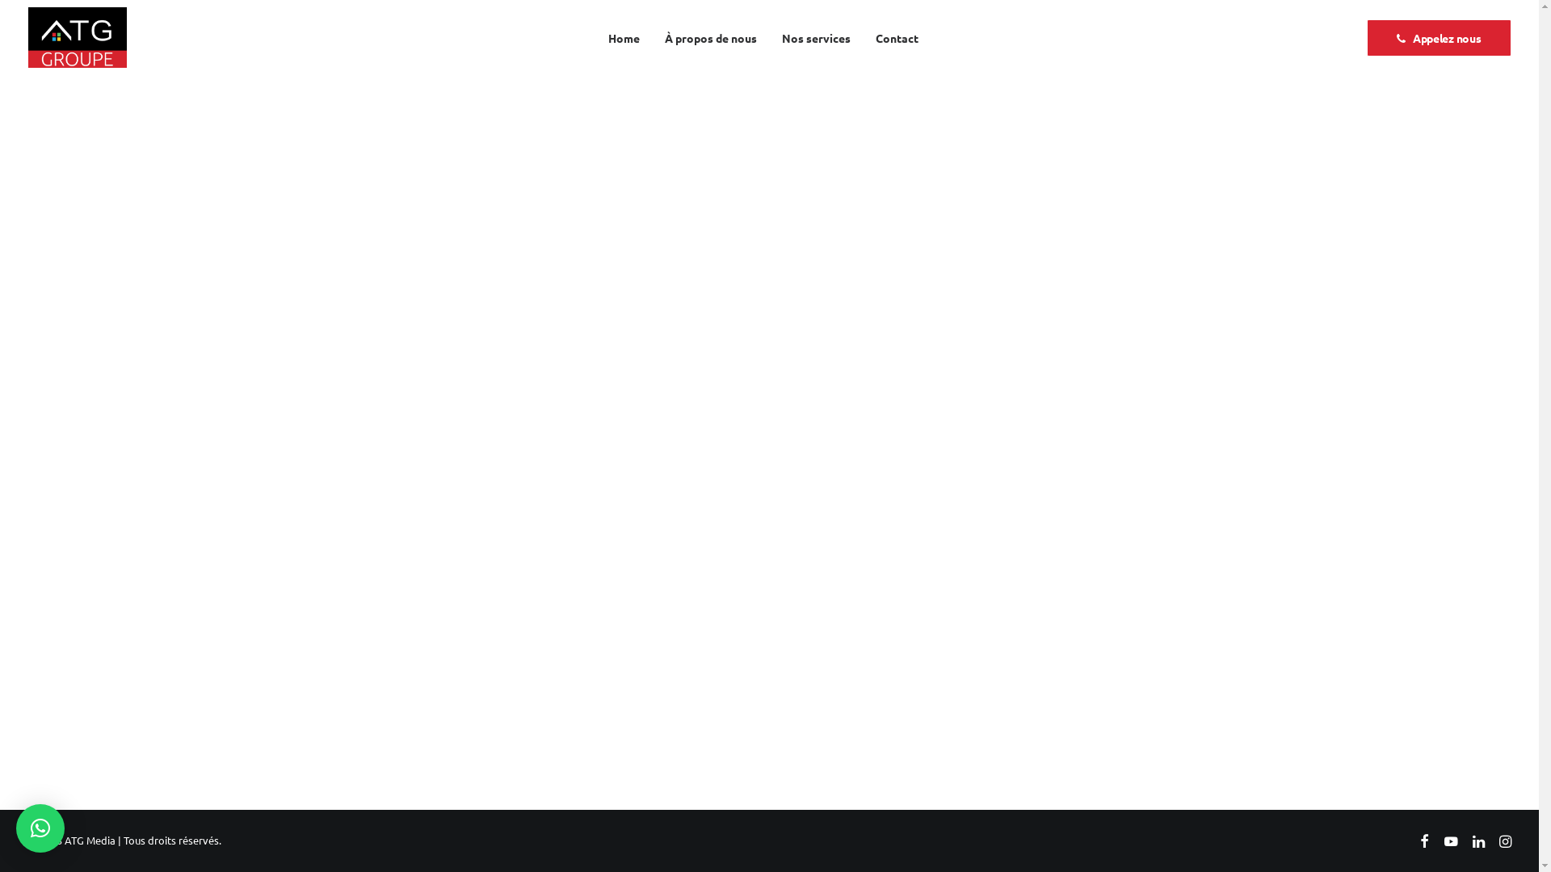 Image resolution: width=1551 pixels, height=872 pixels. What do you see at coordinates (816, 37) in the screenshot?
I see `Nos services` at bounding box center [816, 37].